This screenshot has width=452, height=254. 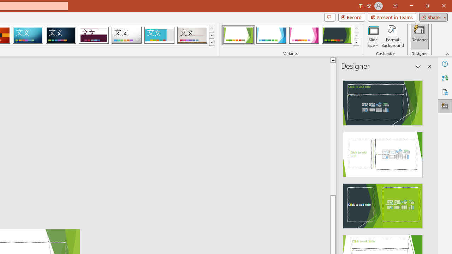 What do you see at coordinates (290, 35) in the screenshot?
I see `AutomationID: ThemeVariantsGallery` at bounding box center [290, 35].